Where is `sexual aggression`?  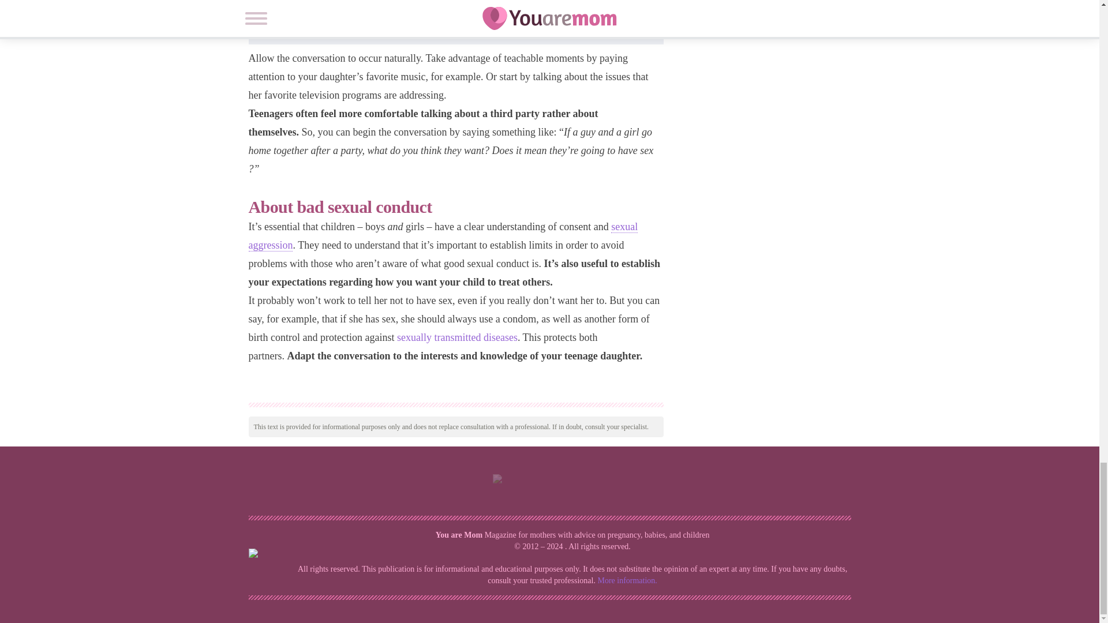
sexual aggression is located at coordinates (443, 237).